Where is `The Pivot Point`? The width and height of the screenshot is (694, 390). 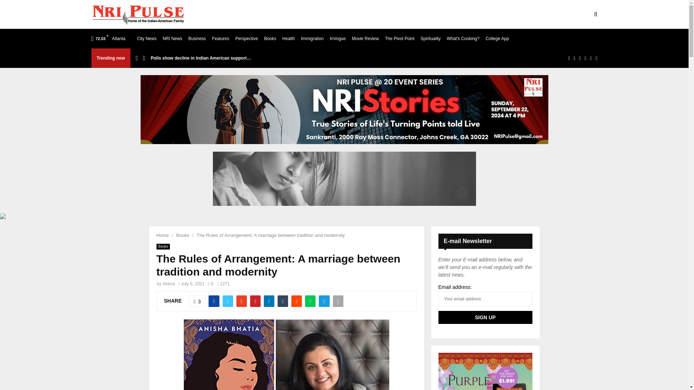 The Pivot Point is located at coordinates (400, 38).